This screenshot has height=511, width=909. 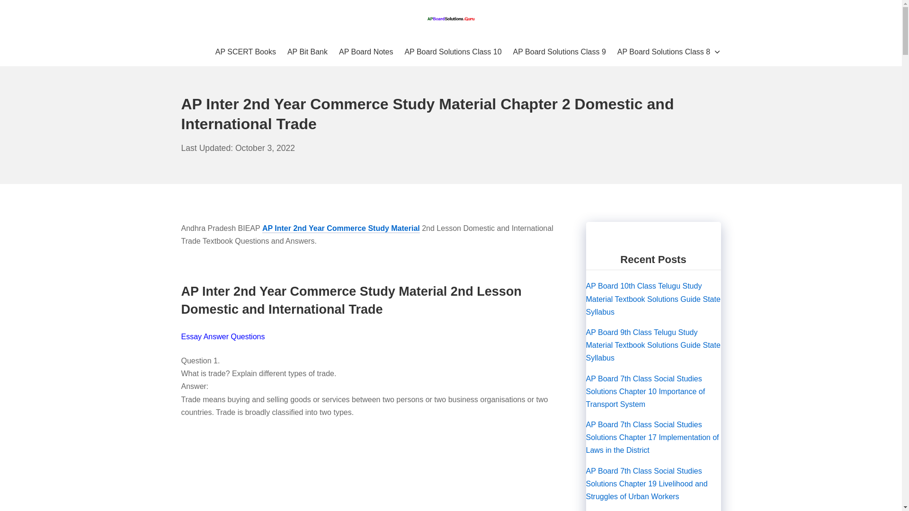 What do you see at coordinates (341, 229) in the screenshot?
I see `AP Inter 2nd Year Commerce Study Material` at bounding box center [341, 229].